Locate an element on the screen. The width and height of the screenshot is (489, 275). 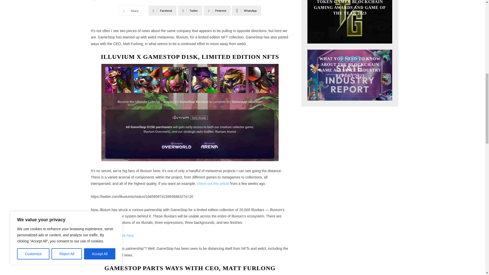
Robert Baggs is located at coordinates (96, 0).